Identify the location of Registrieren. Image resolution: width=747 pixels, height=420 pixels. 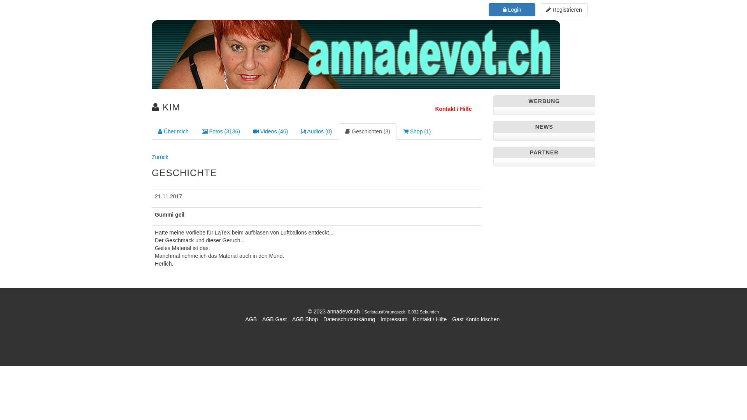
(564, 10).